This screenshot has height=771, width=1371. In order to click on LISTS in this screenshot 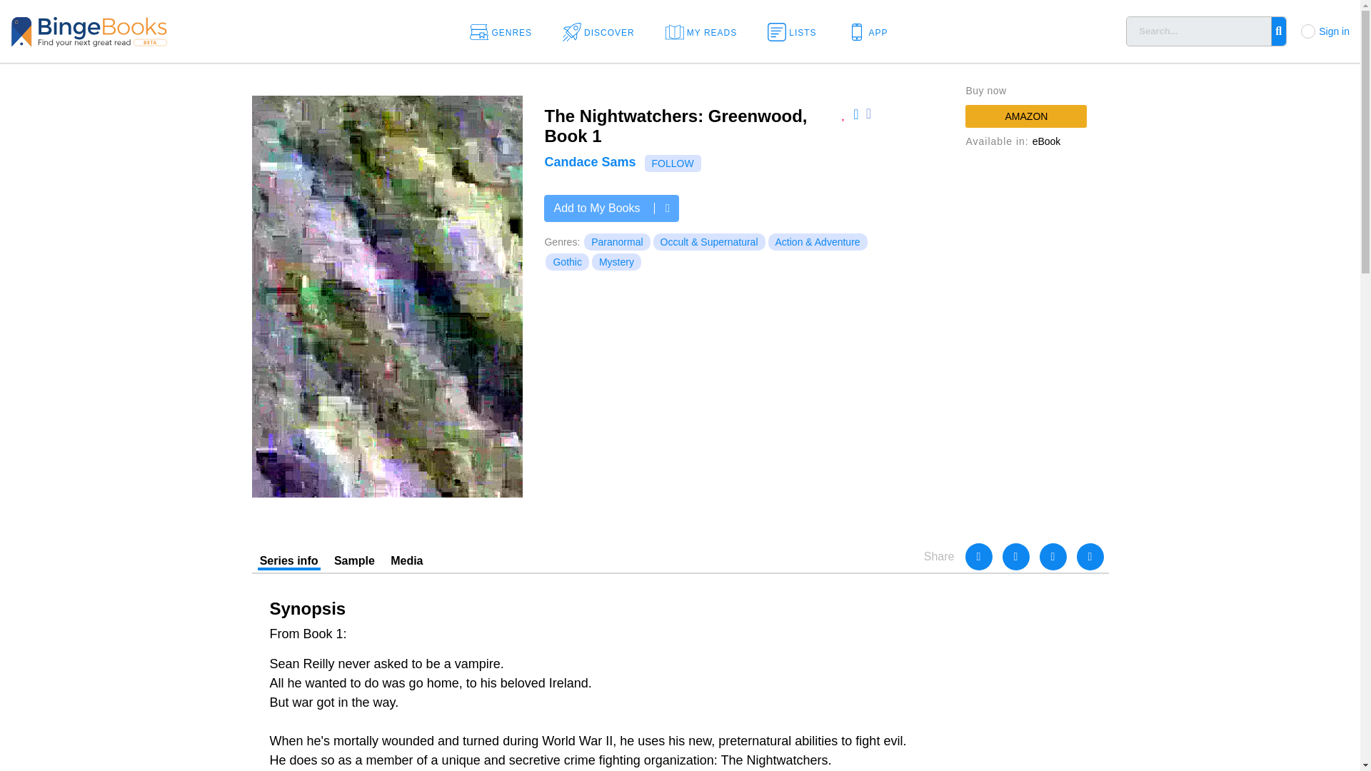, I will do `click(796, 31)`.